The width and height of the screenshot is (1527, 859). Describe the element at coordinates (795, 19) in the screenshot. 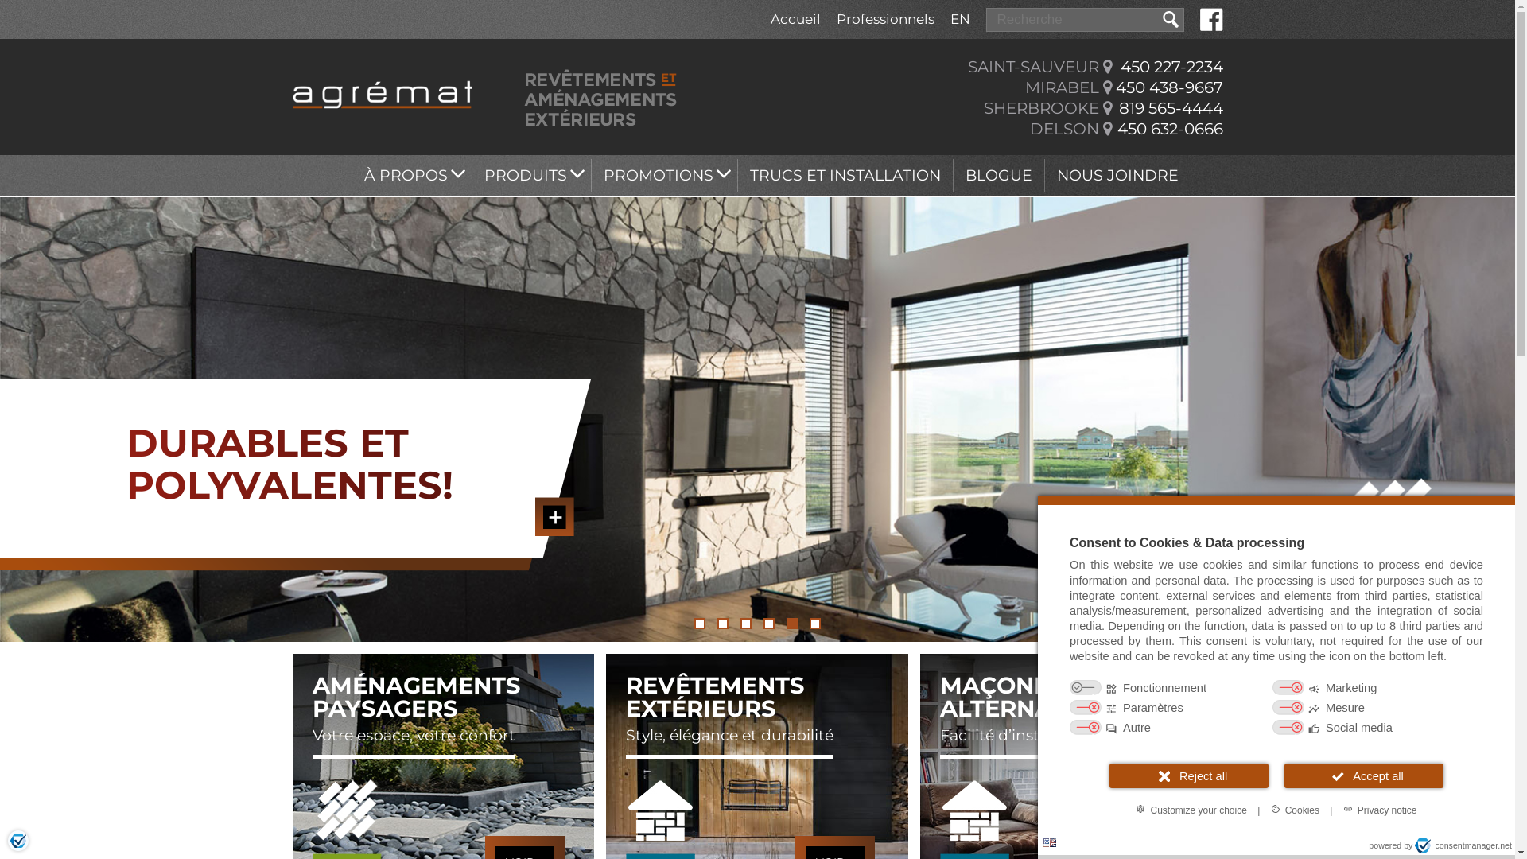

I see `Accueil` at that location.